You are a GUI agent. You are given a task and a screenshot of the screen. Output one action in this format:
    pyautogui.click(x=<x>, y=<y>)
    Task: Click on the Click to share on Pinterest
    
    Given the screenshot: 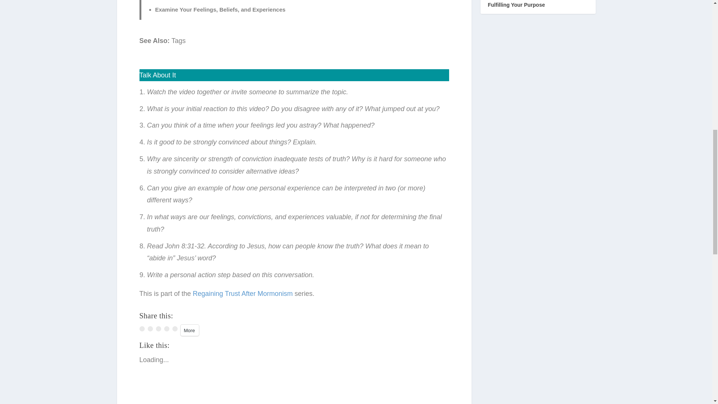 What is the action you would take?
    pyautogui.click(x=158, y=328)
    